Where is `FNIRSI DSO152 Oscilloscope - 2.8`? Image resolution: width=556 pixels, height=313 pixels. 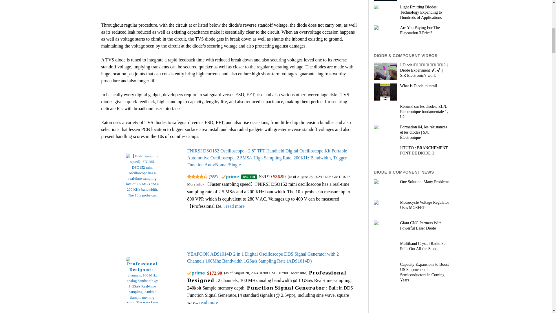
FNIRSI DSO152 Oscilloscope - 2.8 is located at coordinates (267, 158).